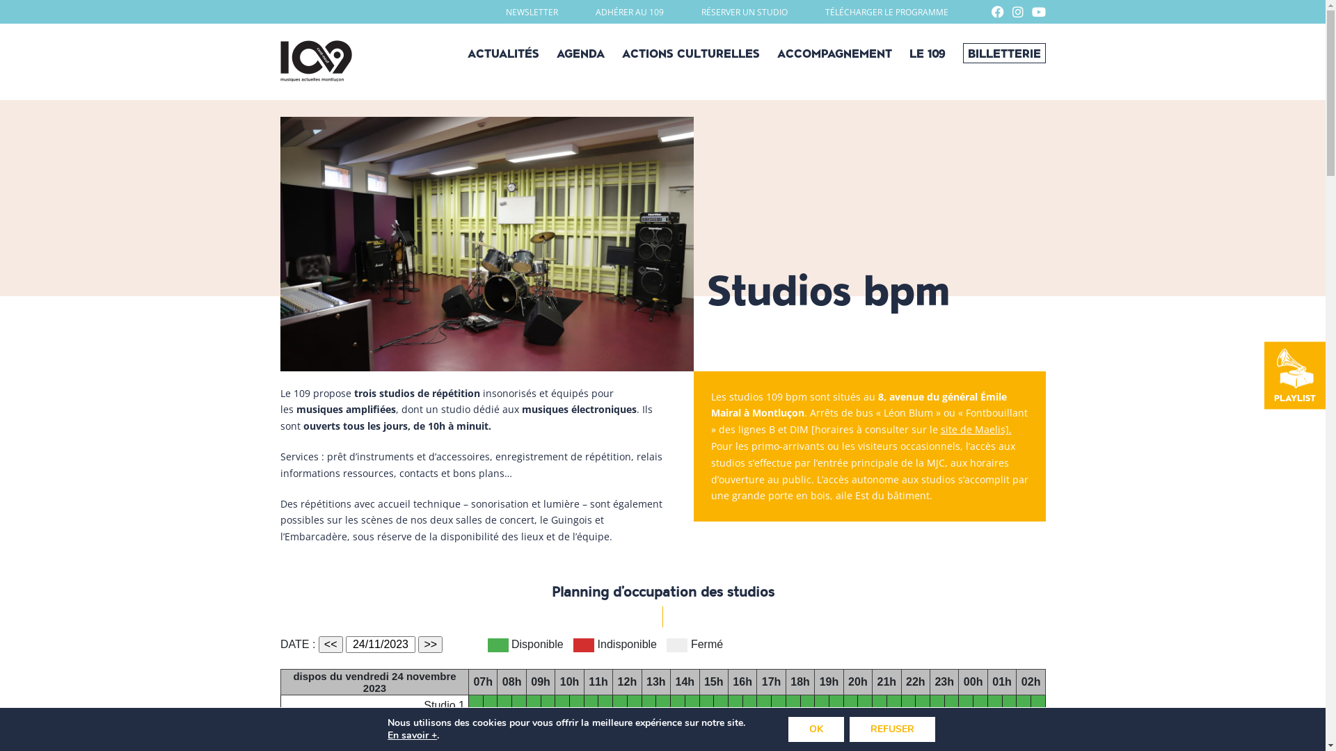 Image resolution: width=1336 pixels, height=751 pixels. Describe the element at coordinates (892, 729) in the screenshot. I see `REFUSER` at that location.